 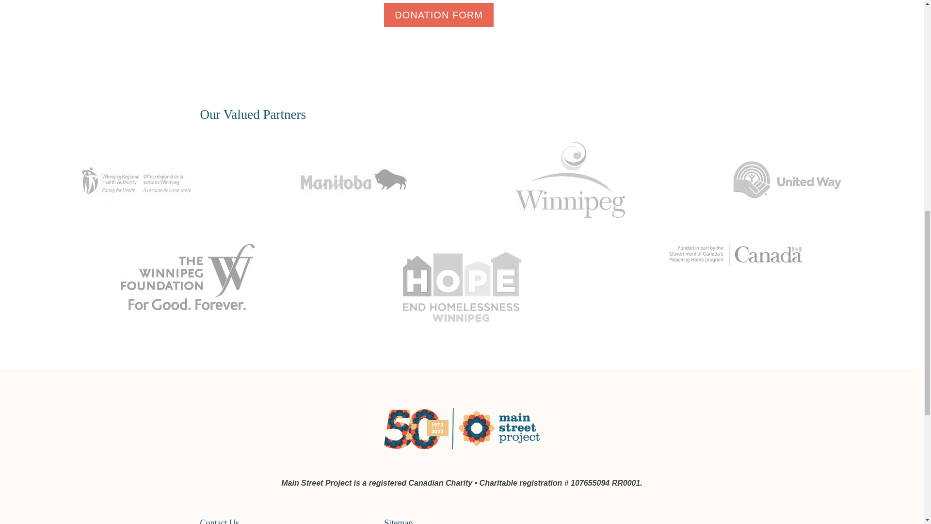 What do you see at coordinates (736, 254) in the screenshot?
I see `Logo-Canada-Reaching-Home.jpeg` at bounding box center [736, 254].